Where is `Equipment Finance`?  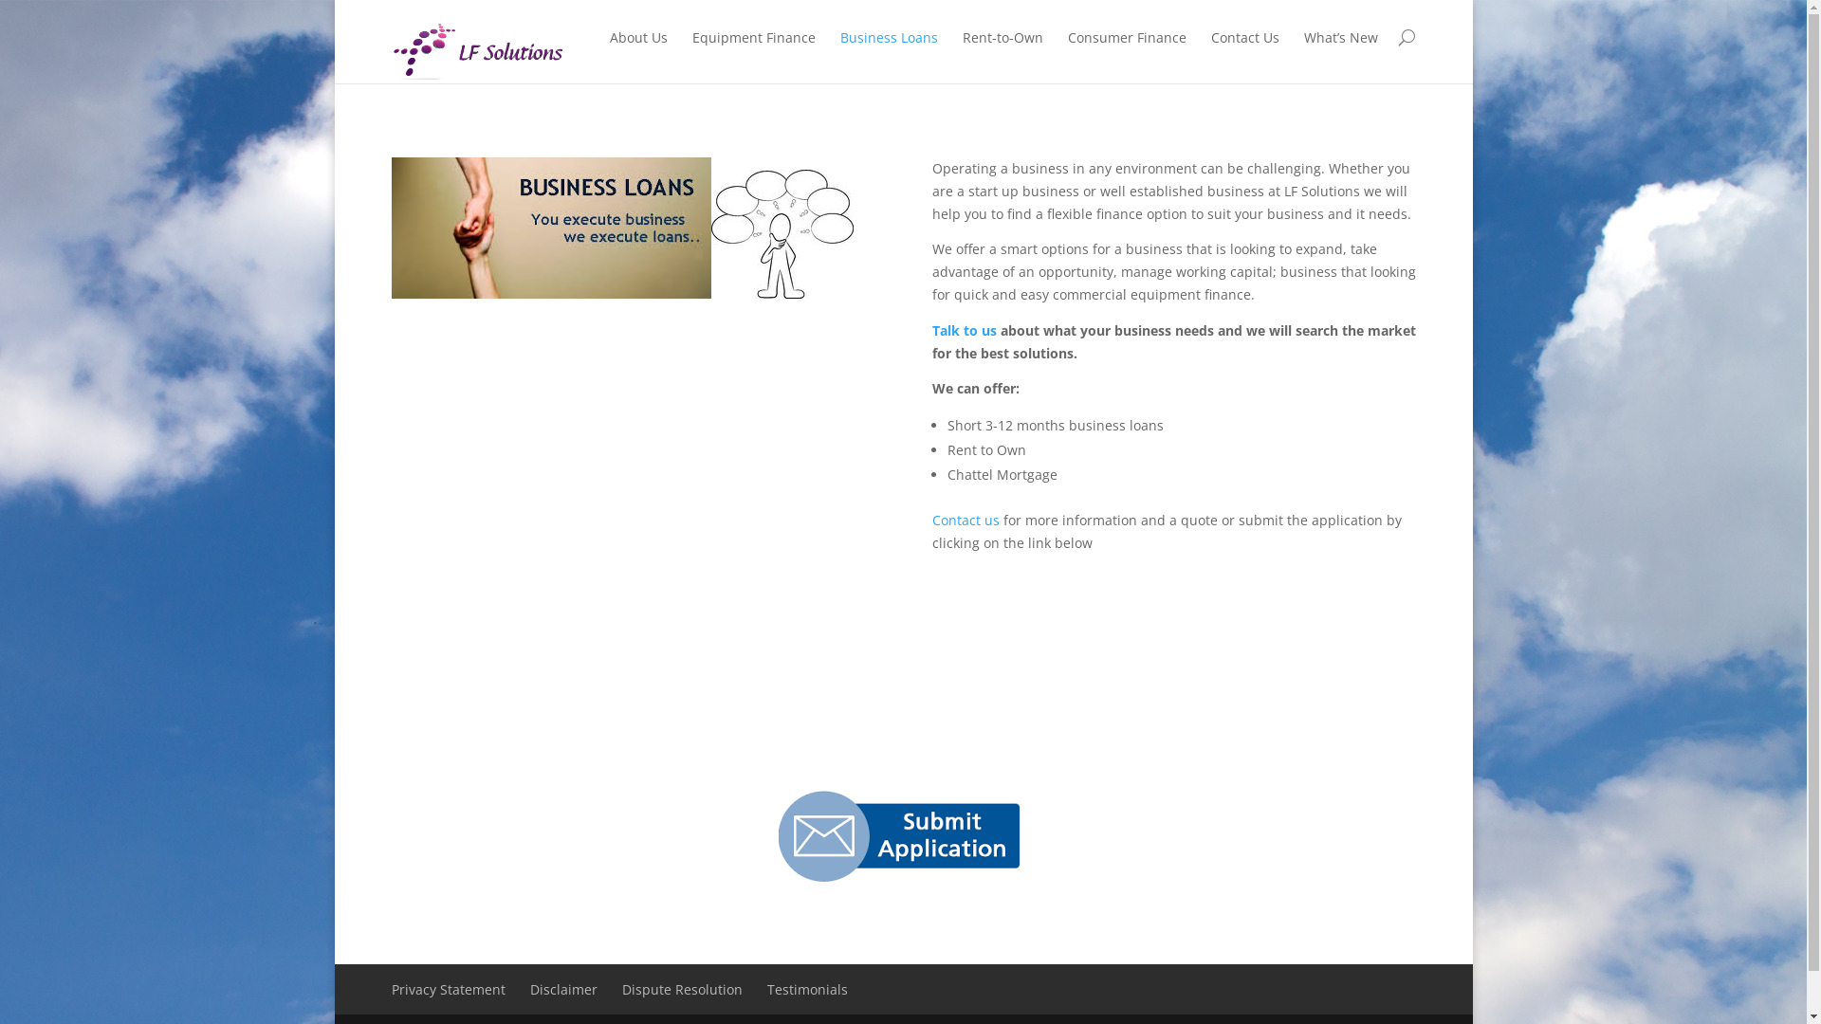
Equipment Finance is located at coordinates (754, 51).